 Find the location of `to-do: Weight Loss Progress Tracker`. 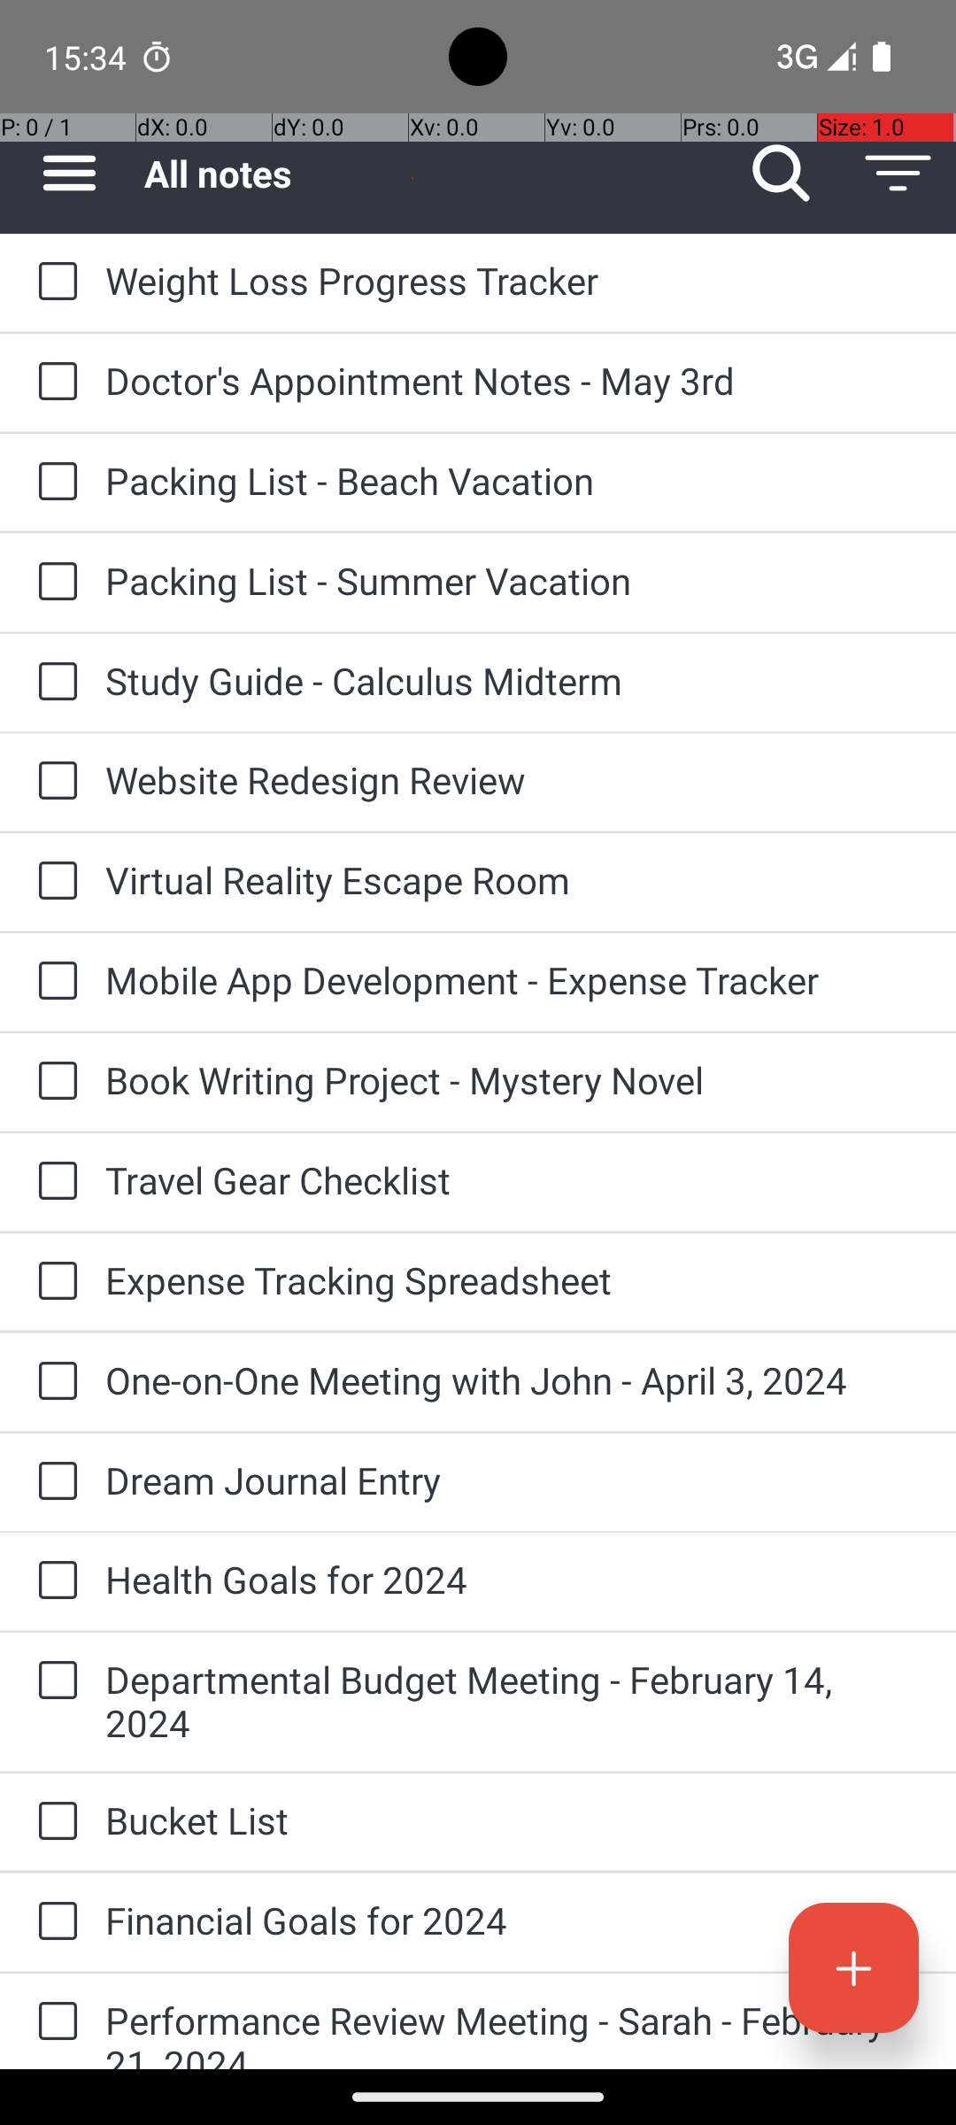

to-do: Weight Loss Progress Tracker is located at coordinates (53, 282).